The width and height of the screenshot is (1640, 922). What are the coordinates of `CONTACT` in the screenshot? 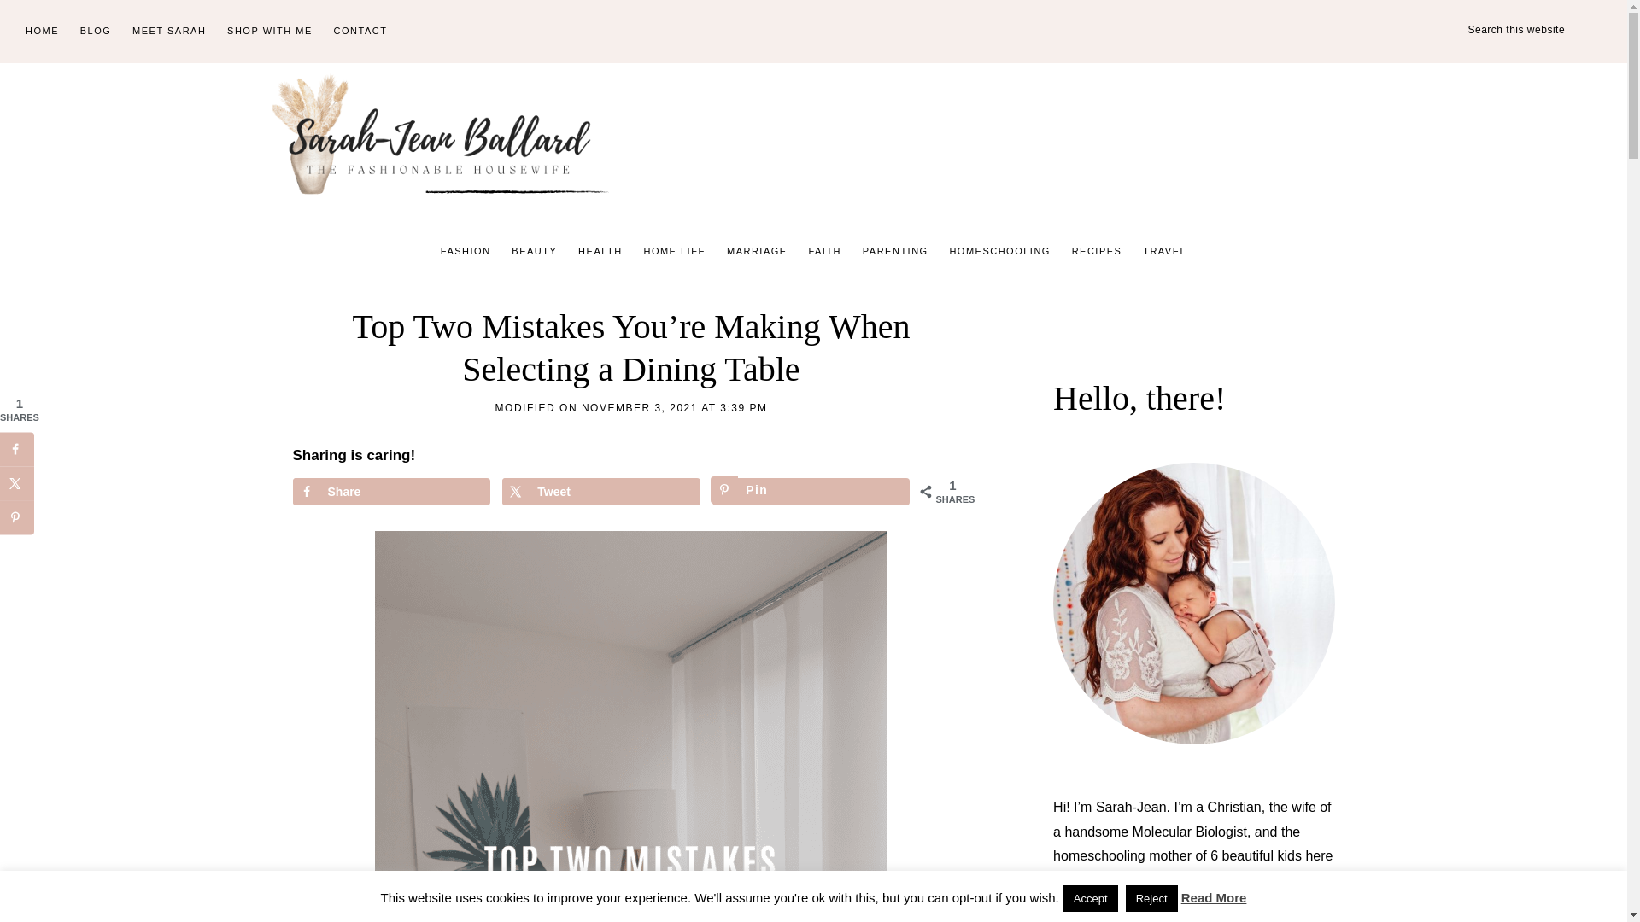 It's located at (360, 32).